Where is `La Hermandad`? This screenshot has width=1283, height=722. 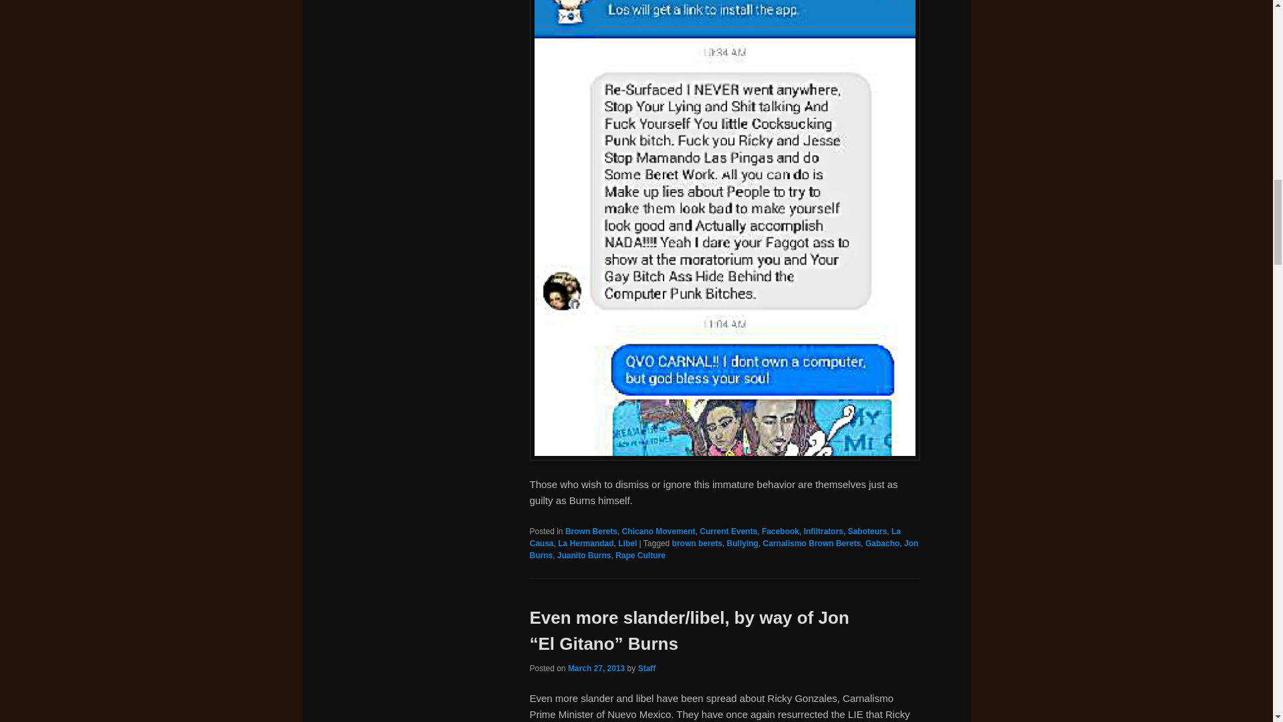
La Hermandad is located at coordinates (585, 543).